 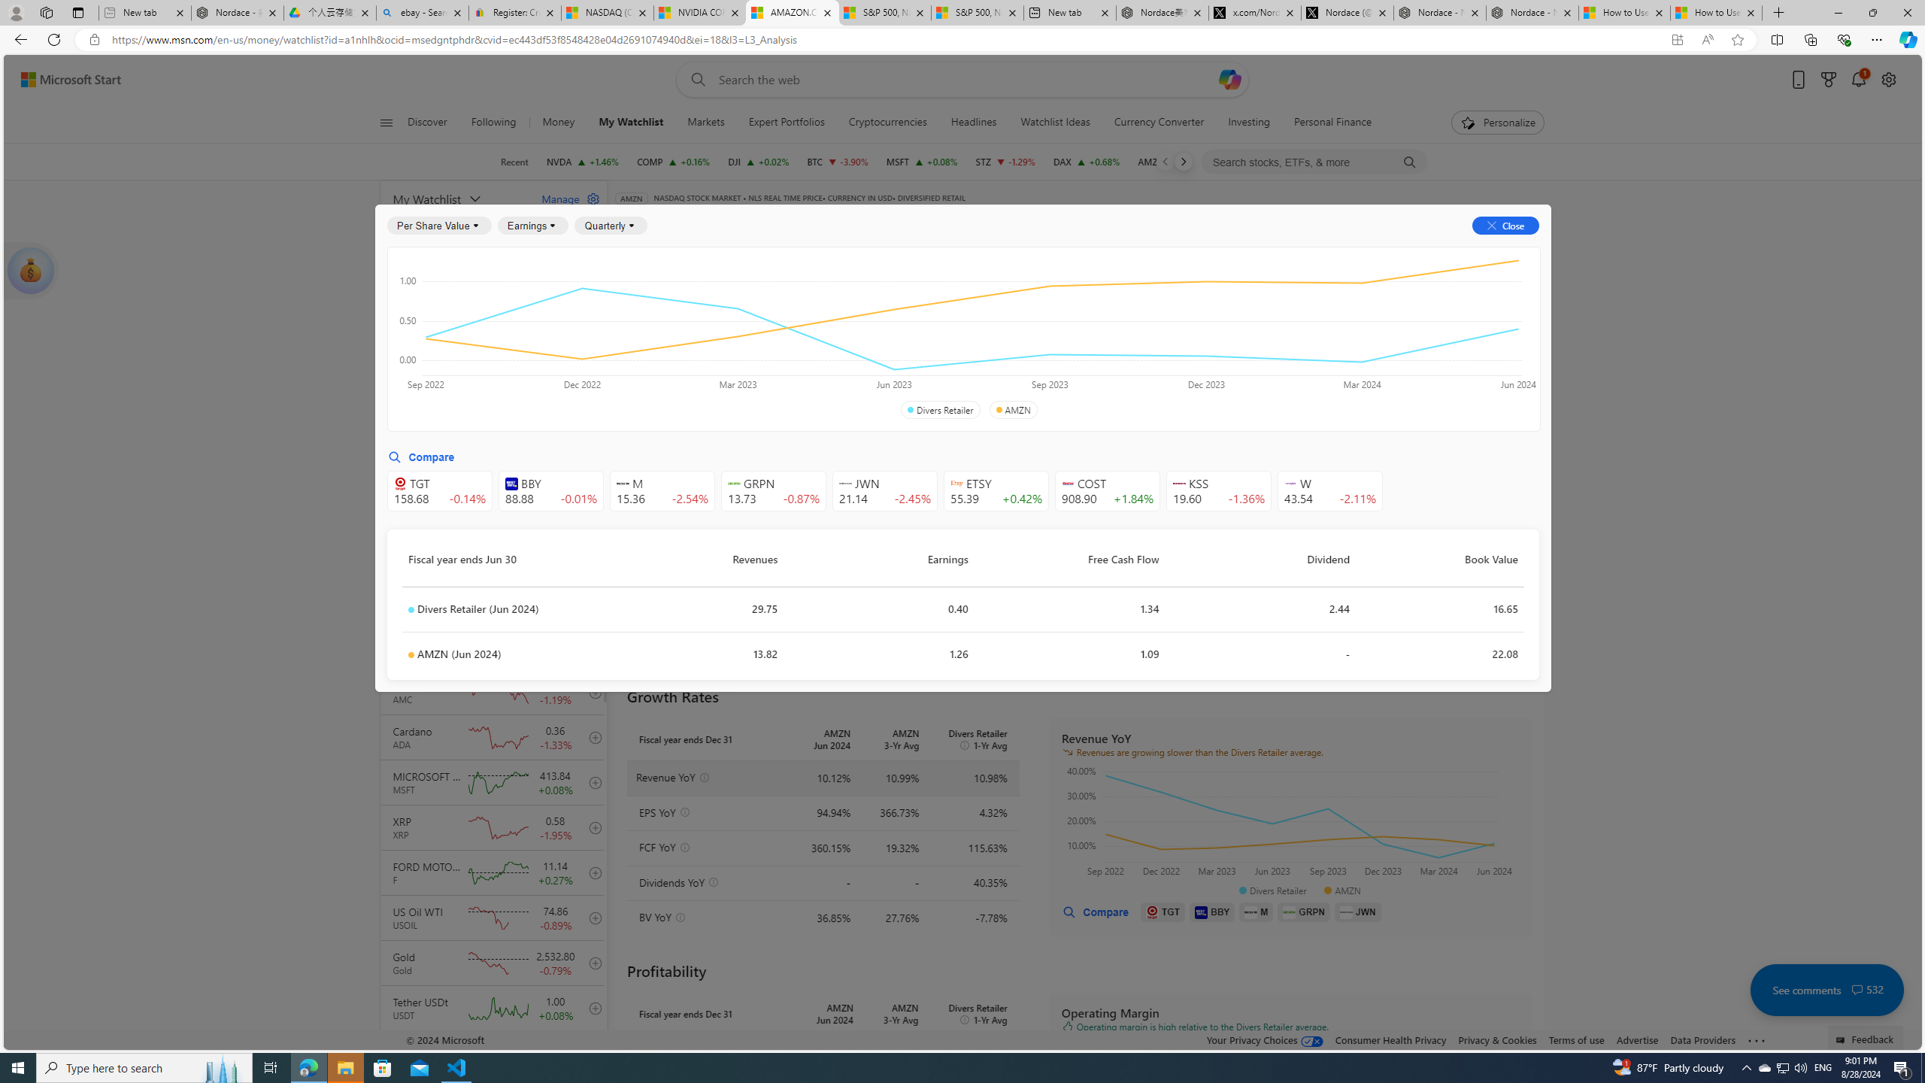 What do you see at coordinates (65, 80) in the screenshot?
I see `Skip to content` at bounding box center [65, 80].